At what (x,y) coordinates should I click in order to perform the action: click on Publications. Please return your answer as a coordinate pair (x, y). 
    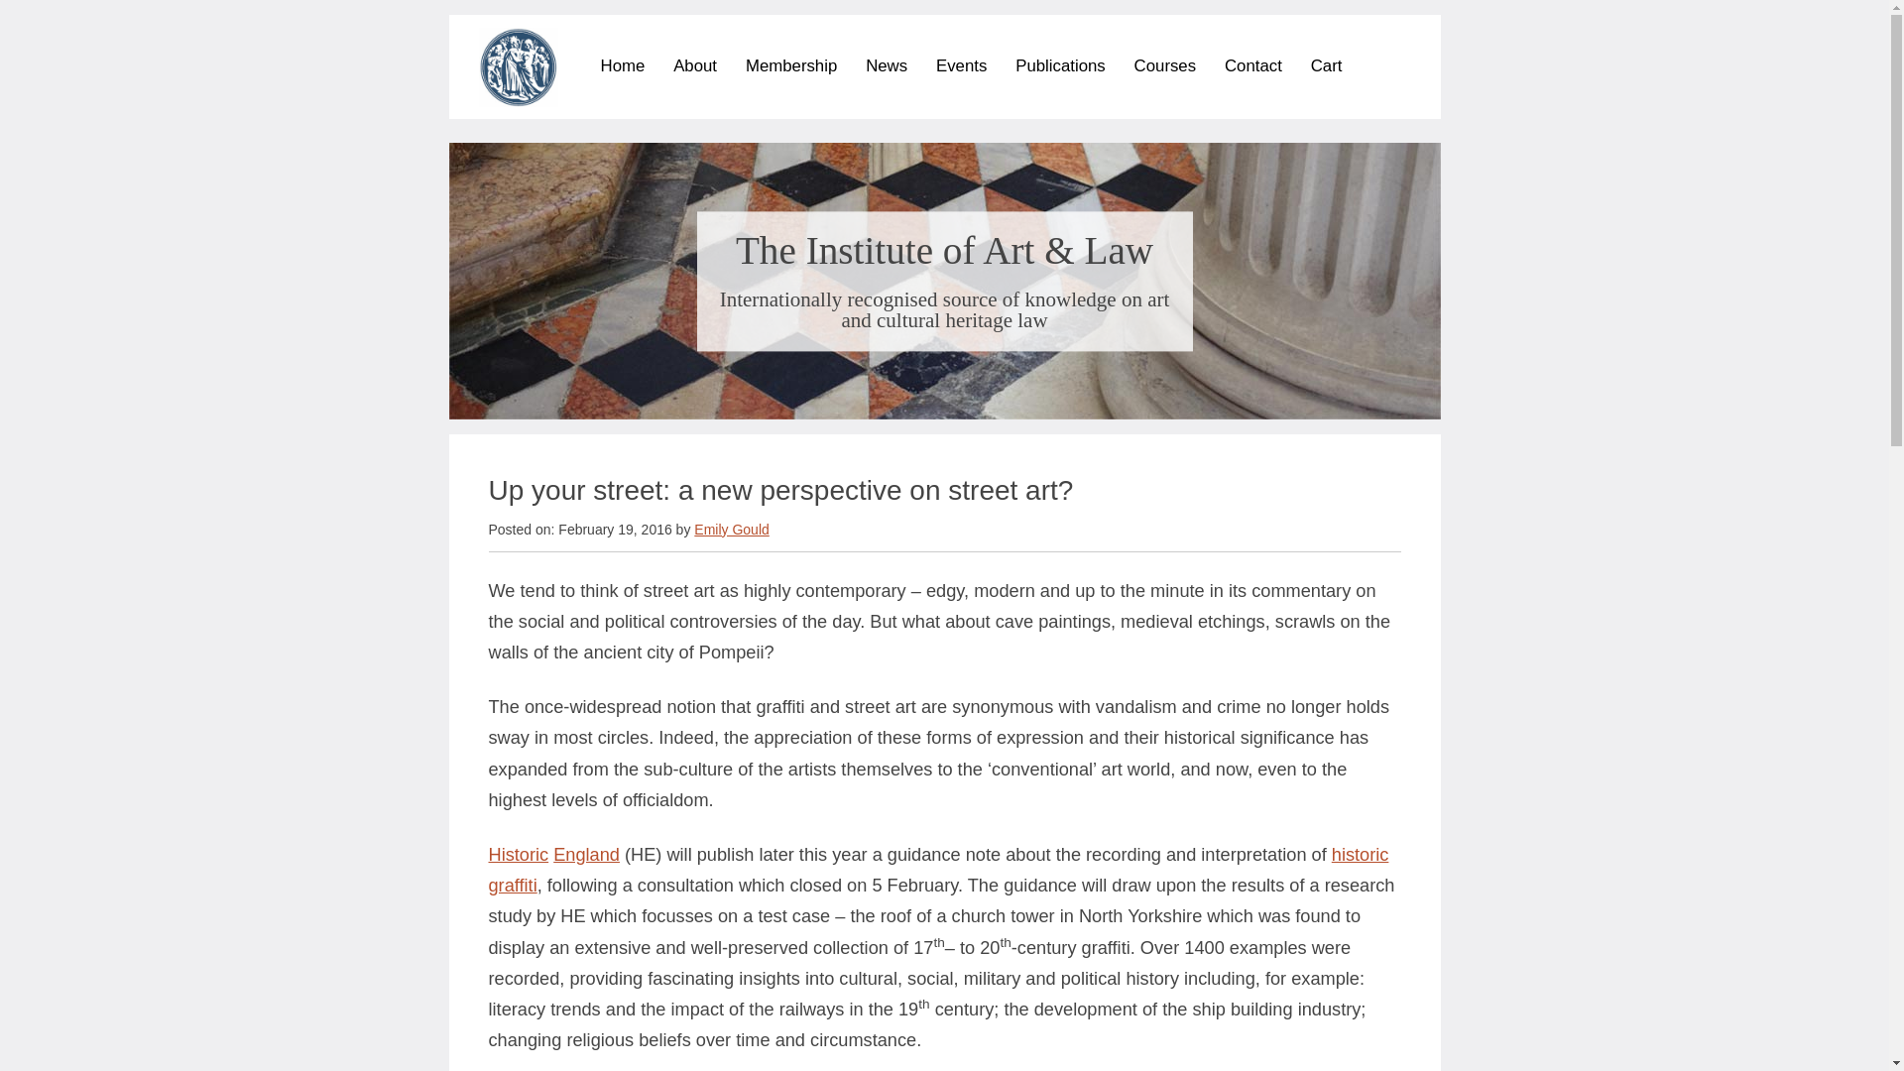
    Looking at the image, I should click on (1060, 65).